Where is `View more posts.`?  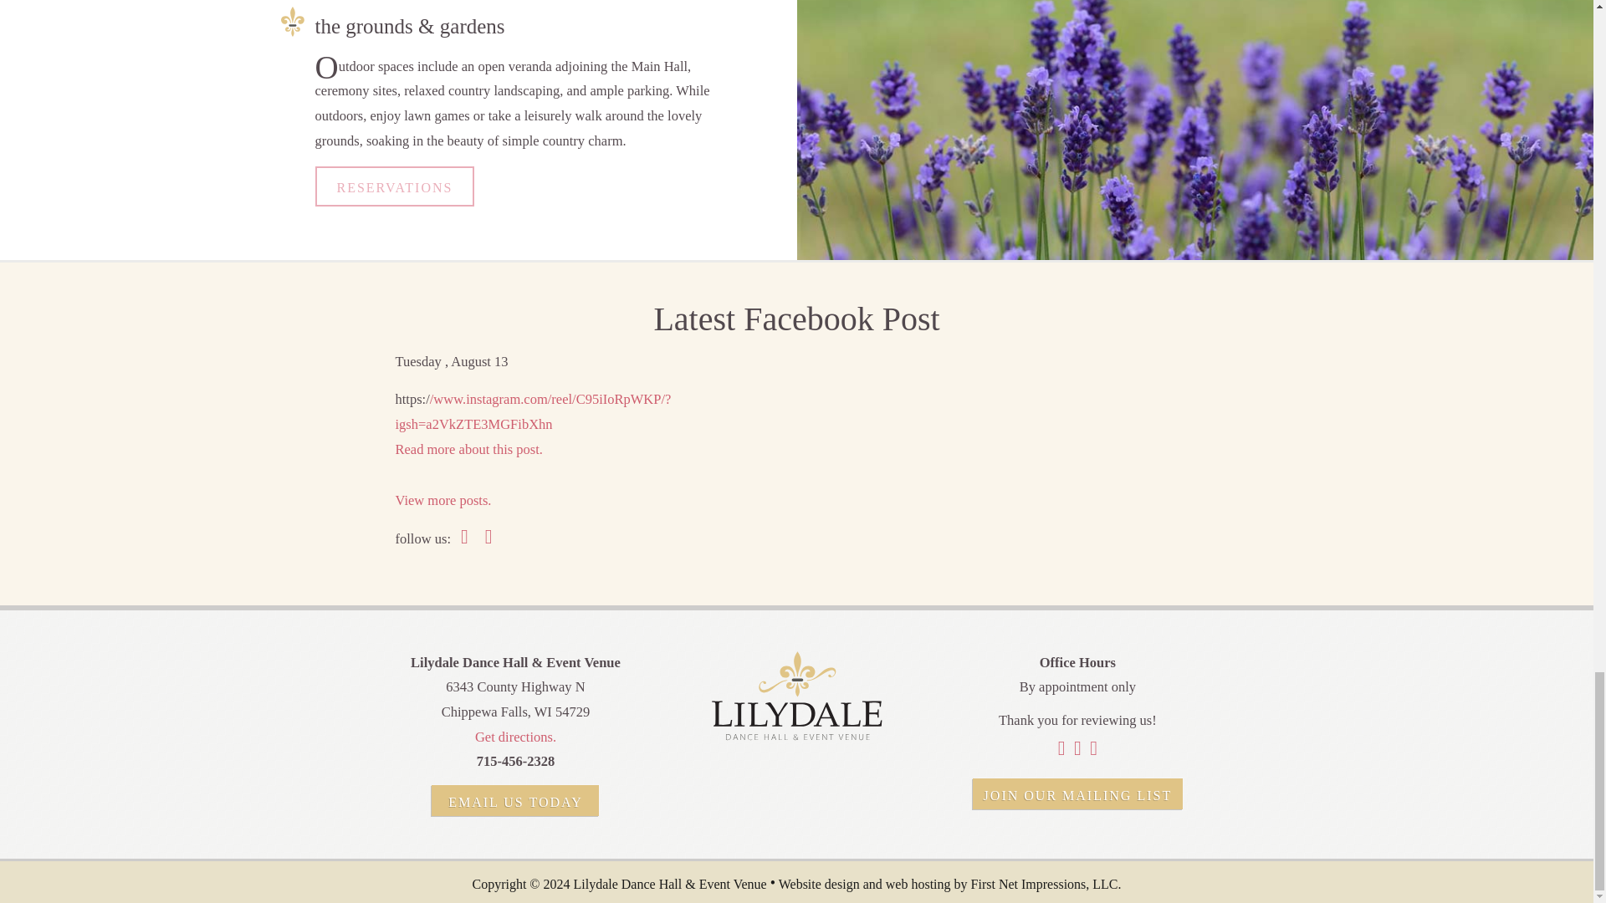 View more posts. is located at coordinates (443, 500).